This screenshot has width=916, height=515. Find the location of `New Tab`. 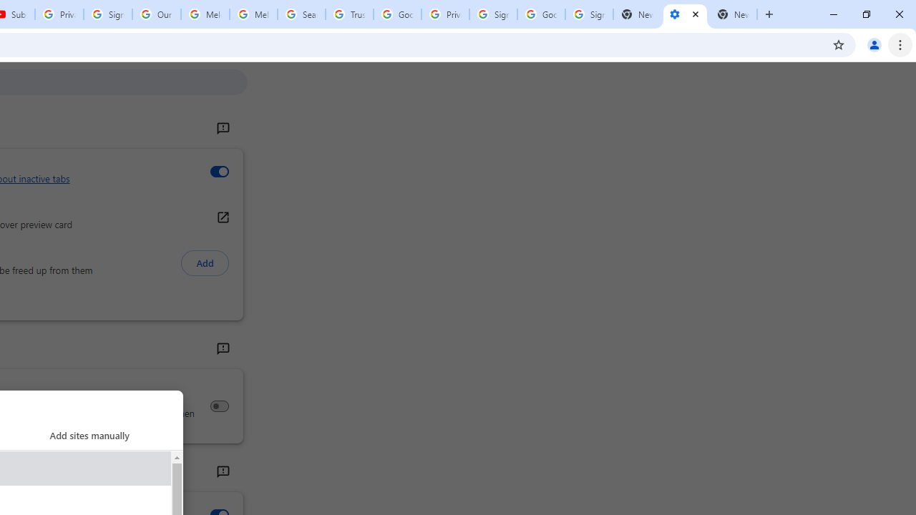

New Tab is located at coordinates (733, 14).